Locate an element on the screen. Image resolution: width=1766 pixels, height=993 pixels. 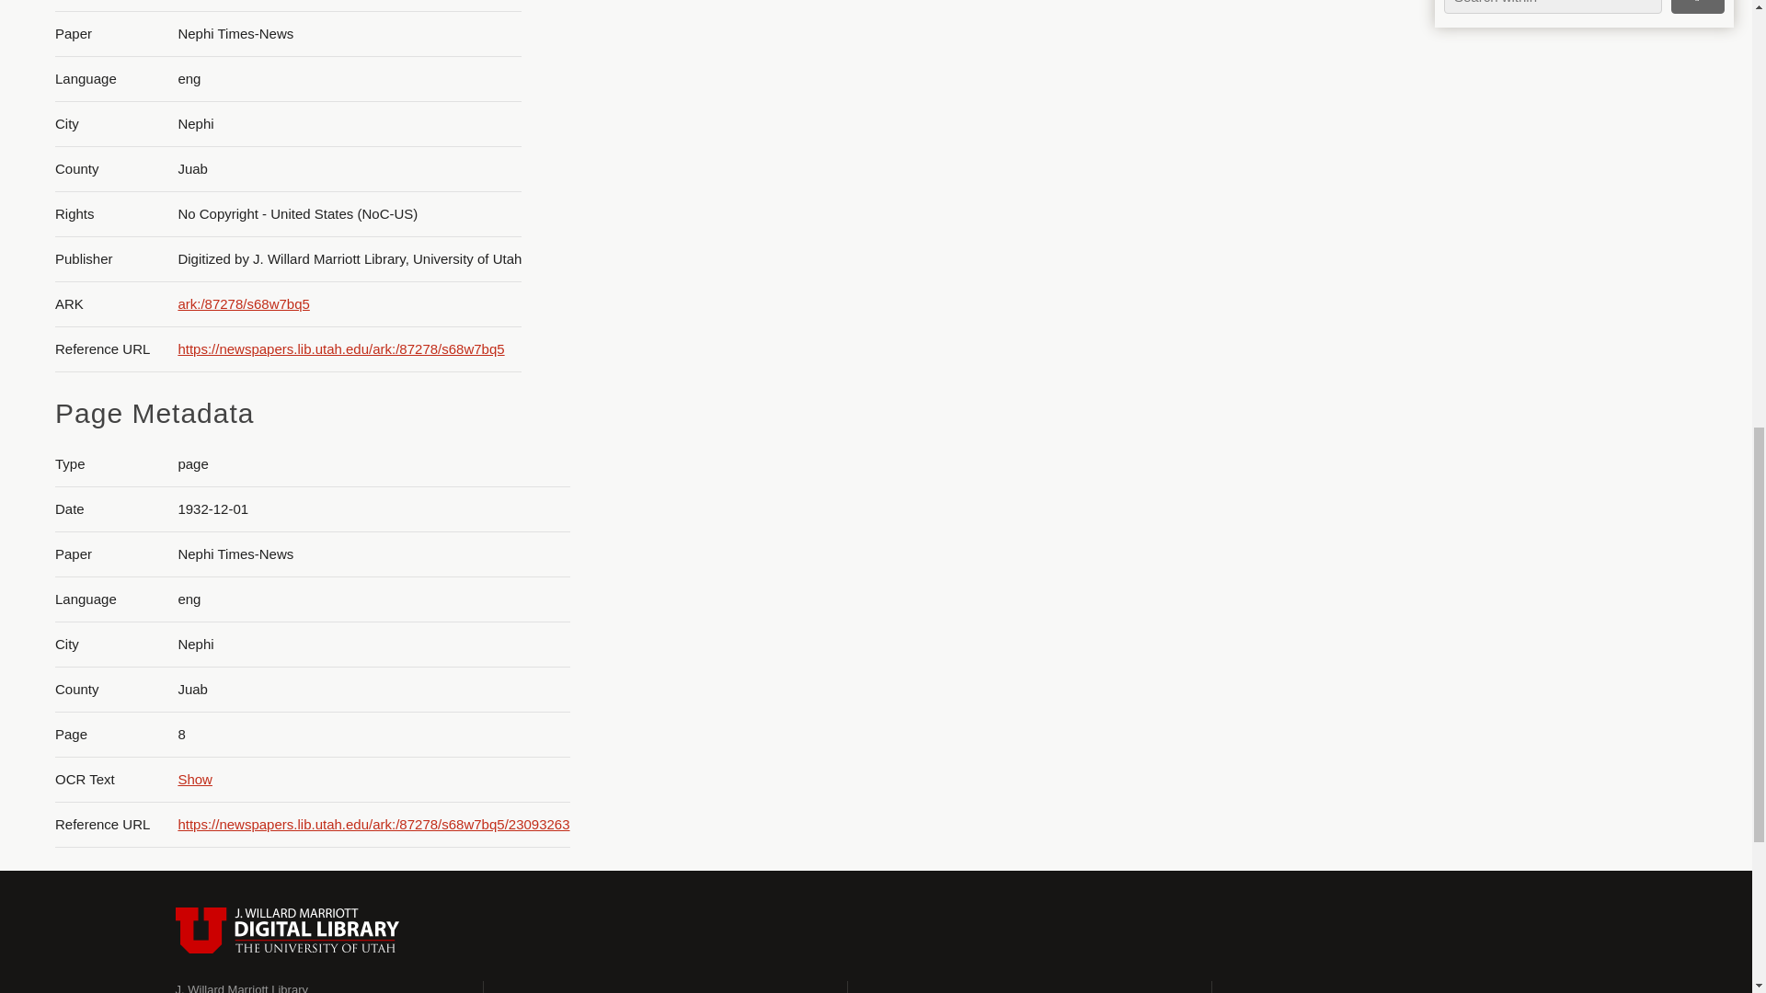
Page 7 is located at coordinates (1577, 180).